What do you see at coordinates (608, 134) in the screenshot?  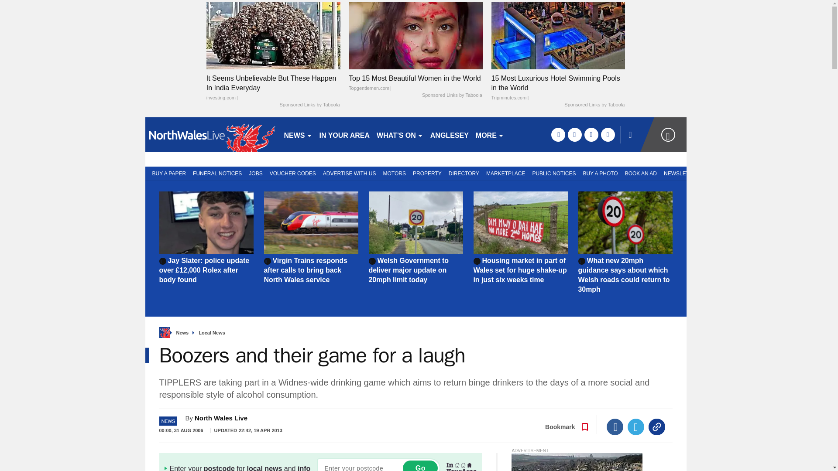 I see `instagram` at bounding box center [608, 134].